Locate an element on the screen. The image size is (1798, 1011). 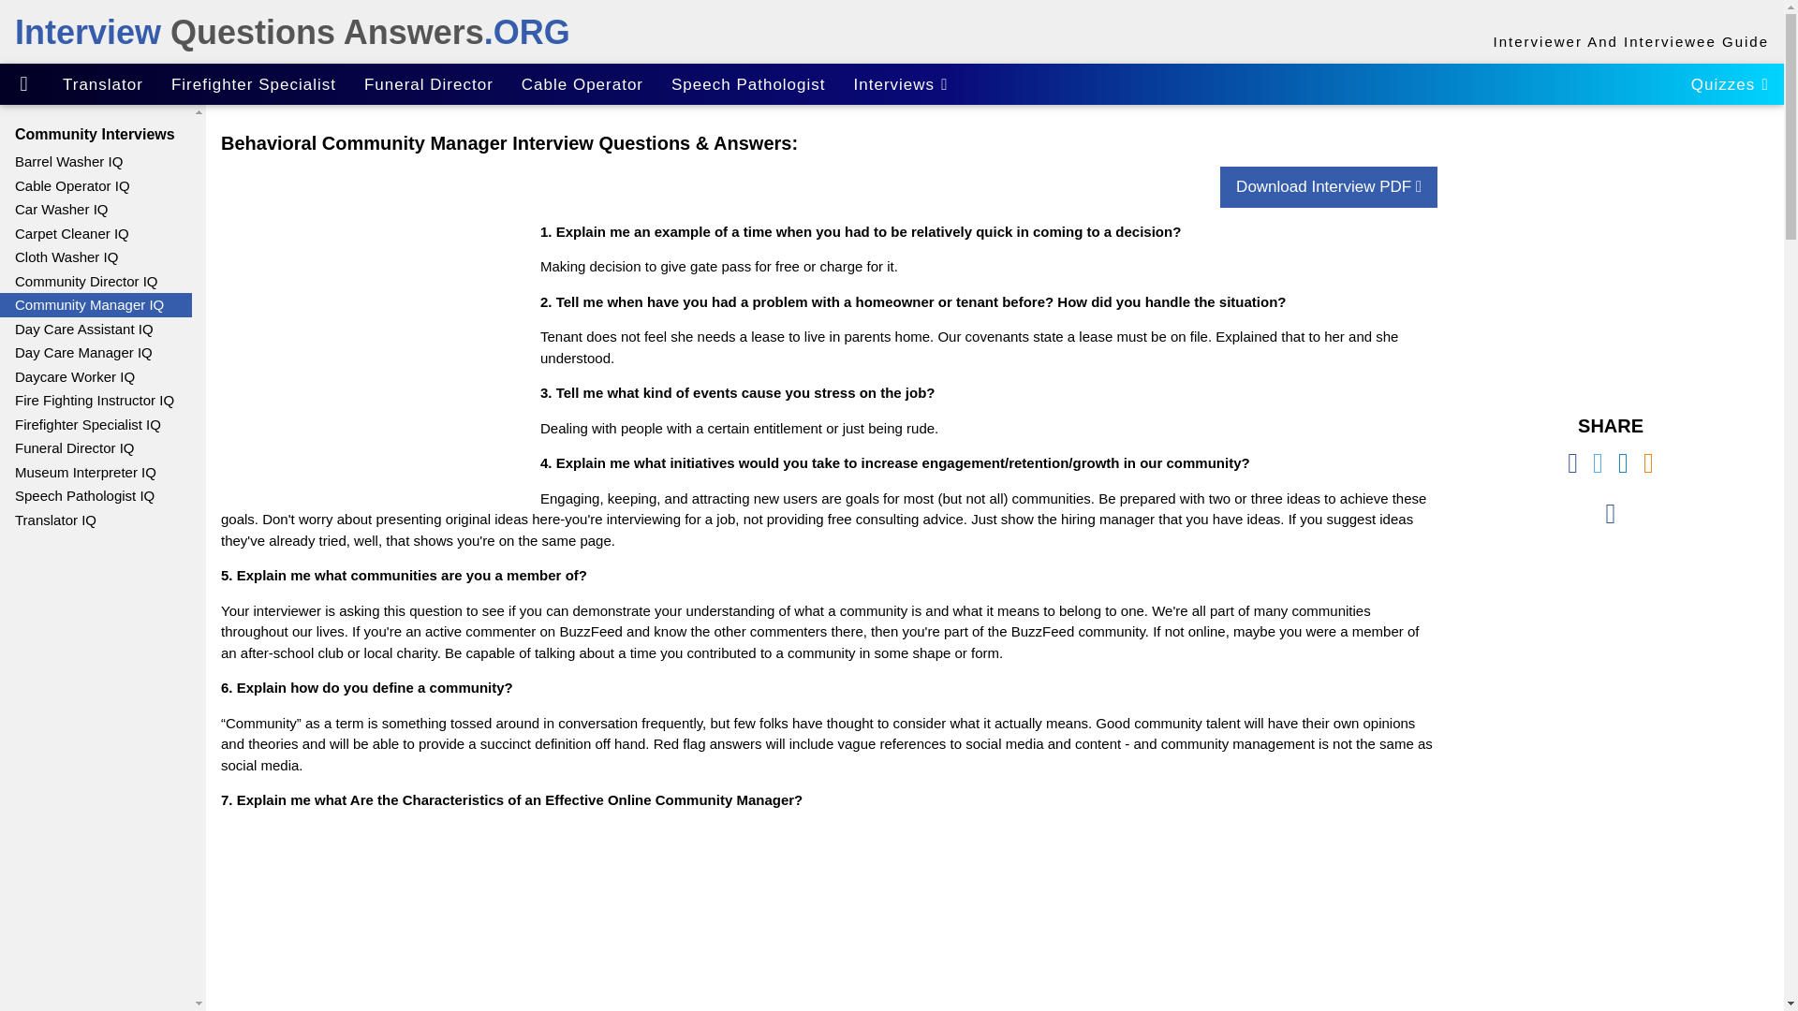
Firefighter Specialist Interview Questions And Answers is located at coordinates (254, 84).